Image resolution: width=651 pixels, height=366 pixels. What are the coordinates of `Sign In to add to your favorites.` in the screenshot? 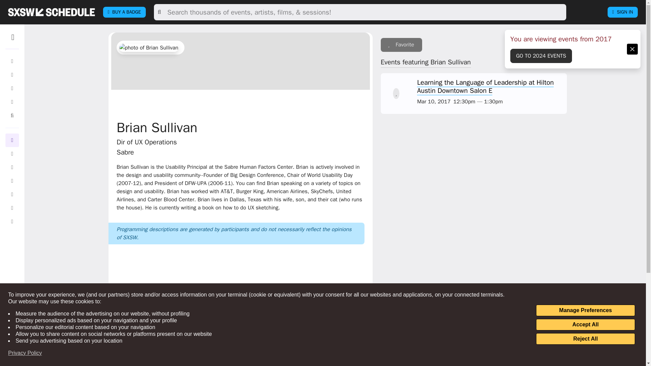 It's located at (401, 45).